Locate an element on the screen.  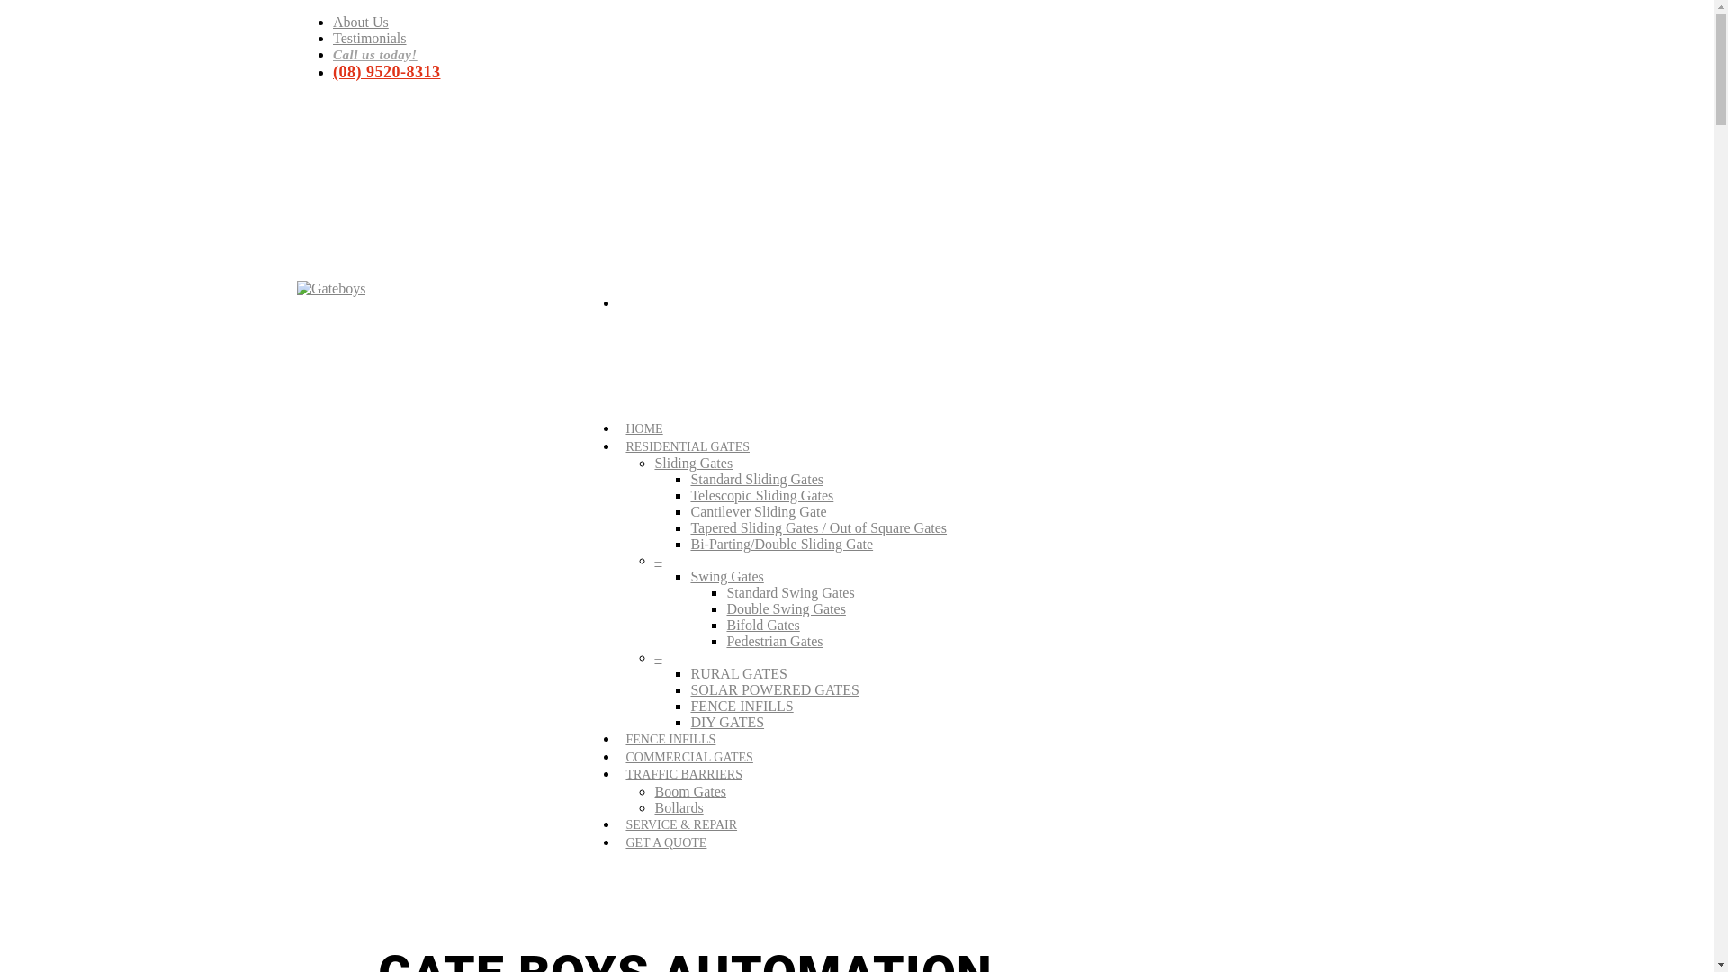
Pedestrian Gates is located at coordinates (774, 641).